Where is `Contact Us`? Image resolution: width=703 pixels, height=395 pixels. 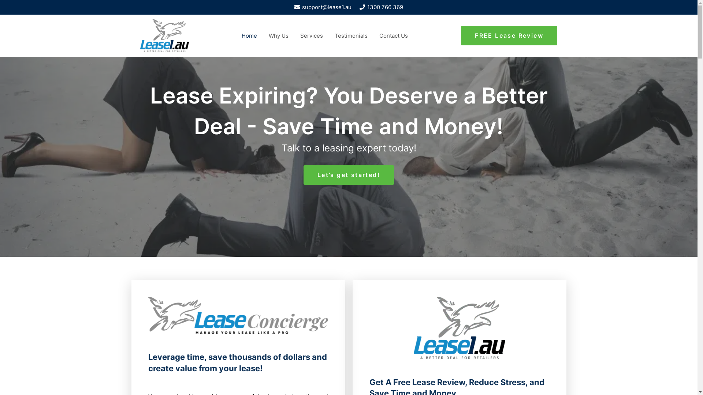
Contact Us is located at coordinates (394, 36).